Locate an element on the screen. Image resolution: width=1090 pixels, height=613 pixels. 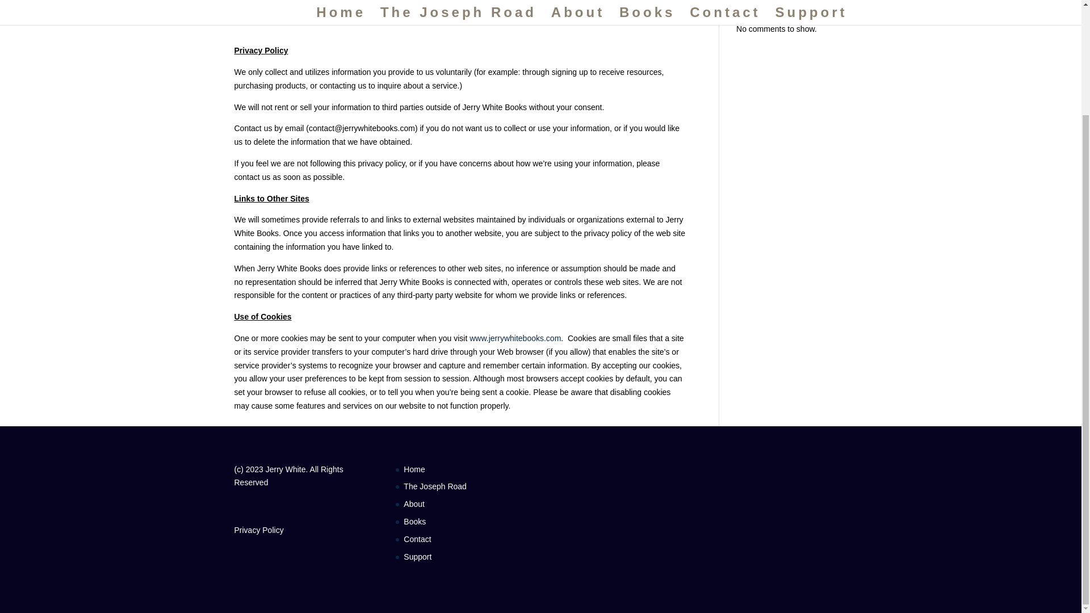
The Joseph Road is located at coordinates (435, 486).